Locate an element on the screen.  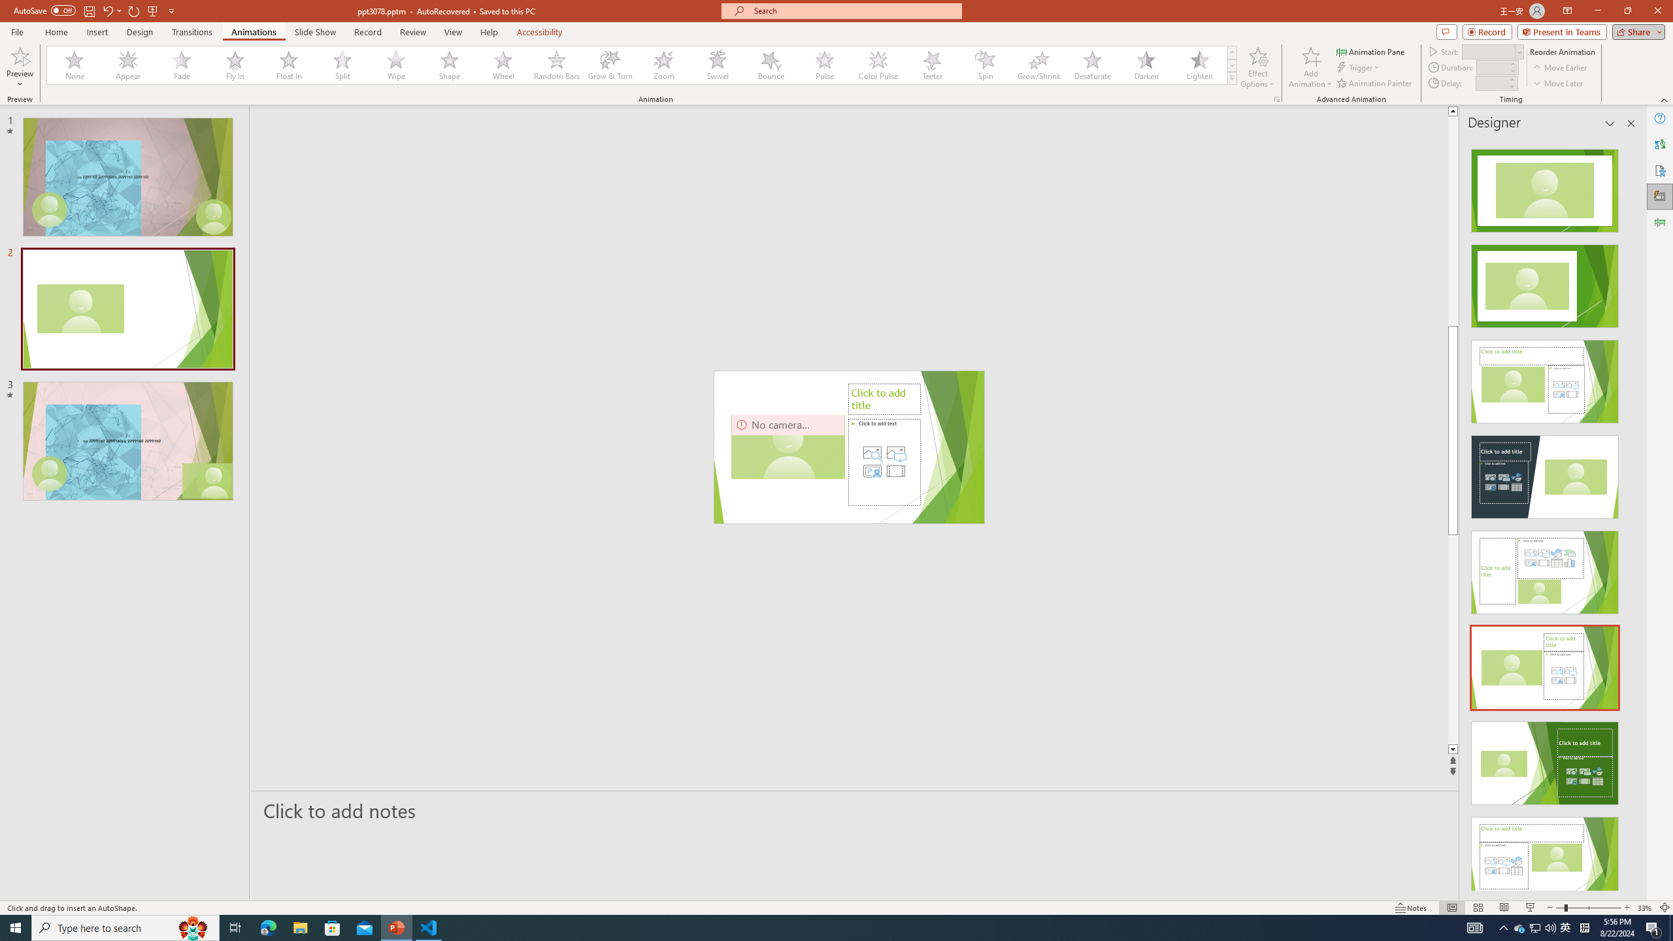
Recommended Design: Design Idea is located at coordinates (1545, 187).